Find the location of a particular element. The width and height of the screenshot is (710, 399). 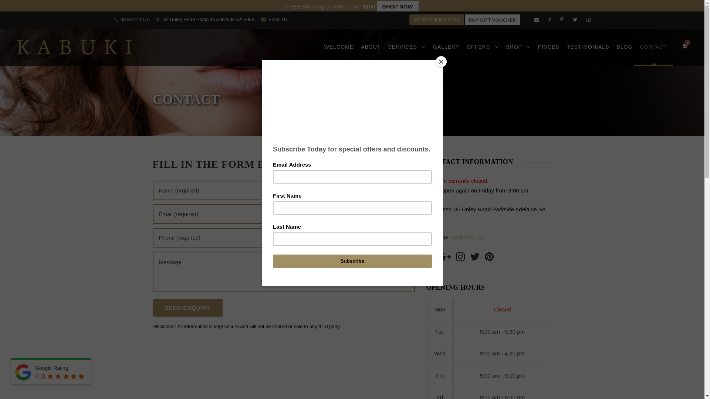

BOOK ONLINE NOW is located at coordinates (436, 20).